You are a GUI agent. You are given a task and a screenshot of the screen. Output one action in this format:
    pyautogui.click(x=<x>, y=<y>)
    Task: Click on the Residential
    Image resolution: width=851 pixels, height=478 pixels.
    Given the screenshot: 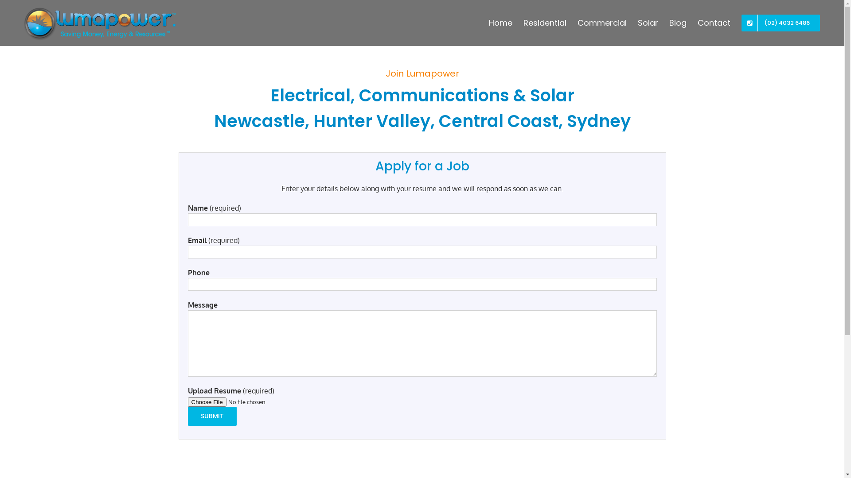 What is the action you would take?
    pyautogui.click(x=545, y=23)
    